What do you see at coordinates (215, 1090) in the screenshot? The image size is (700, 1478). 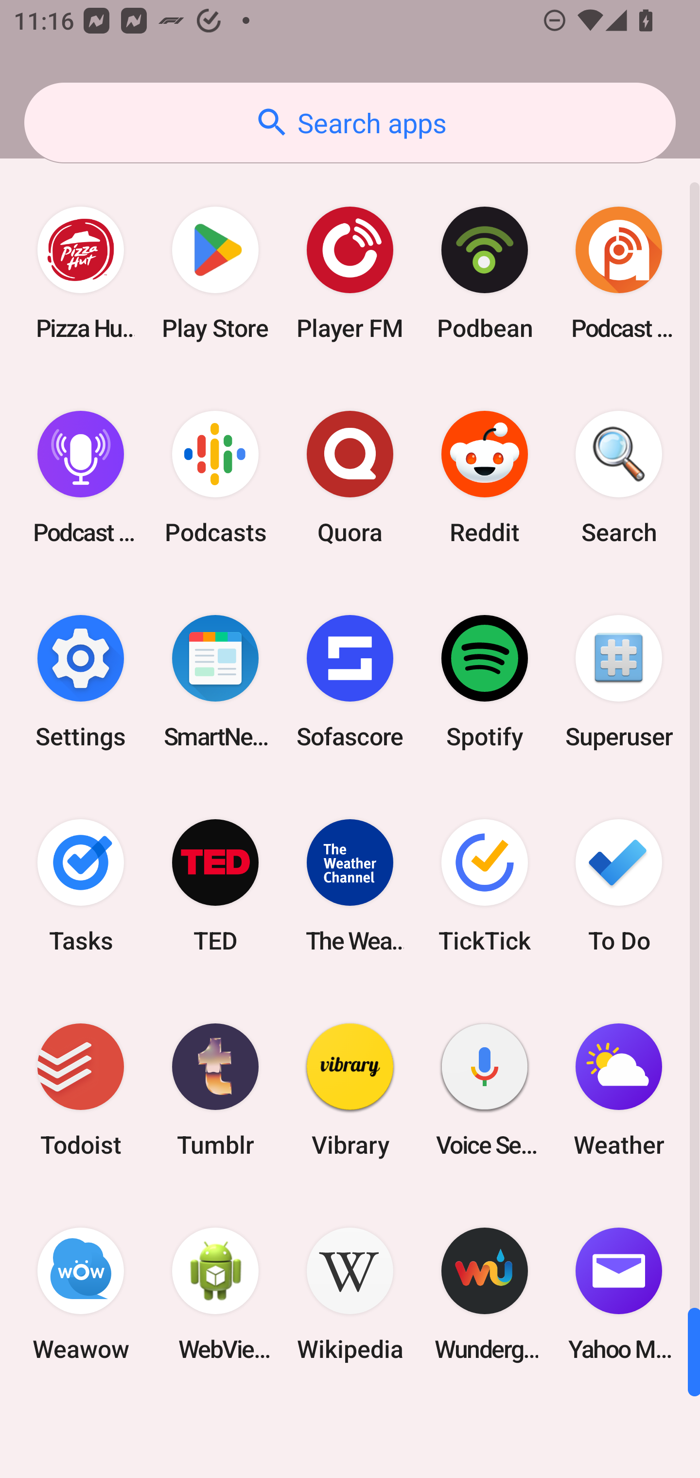 I see `Tumblr` at bounding box center [215, 1090].